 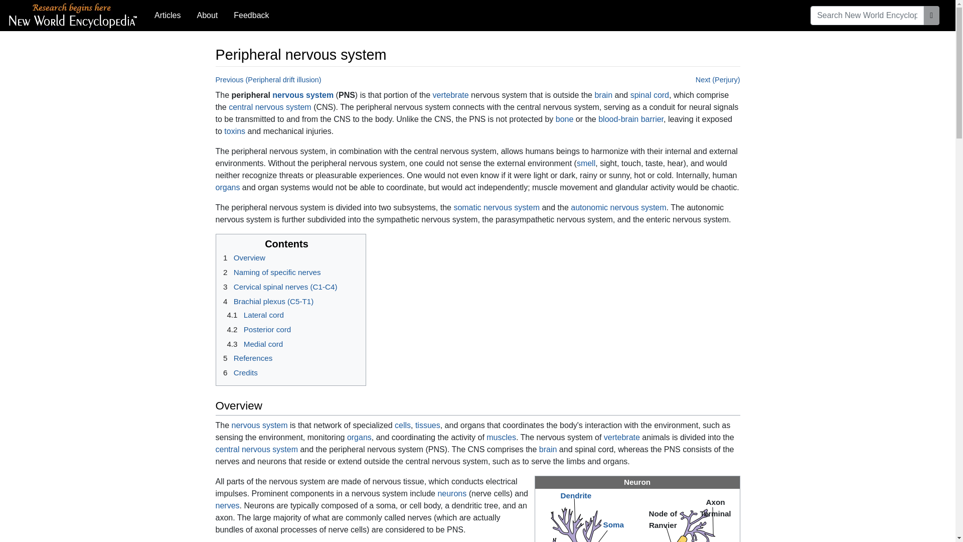 What do you see at coordinates (548, 449) in the screenshot?
I see `brain` at bounding box center [548, 449].